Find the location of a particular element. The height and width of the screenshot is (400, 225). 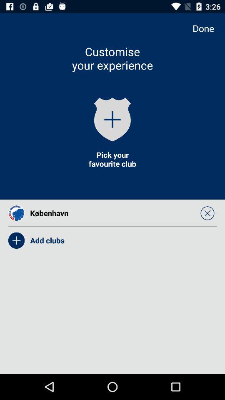

swipe until the done app is located at coordinates (207, 28).